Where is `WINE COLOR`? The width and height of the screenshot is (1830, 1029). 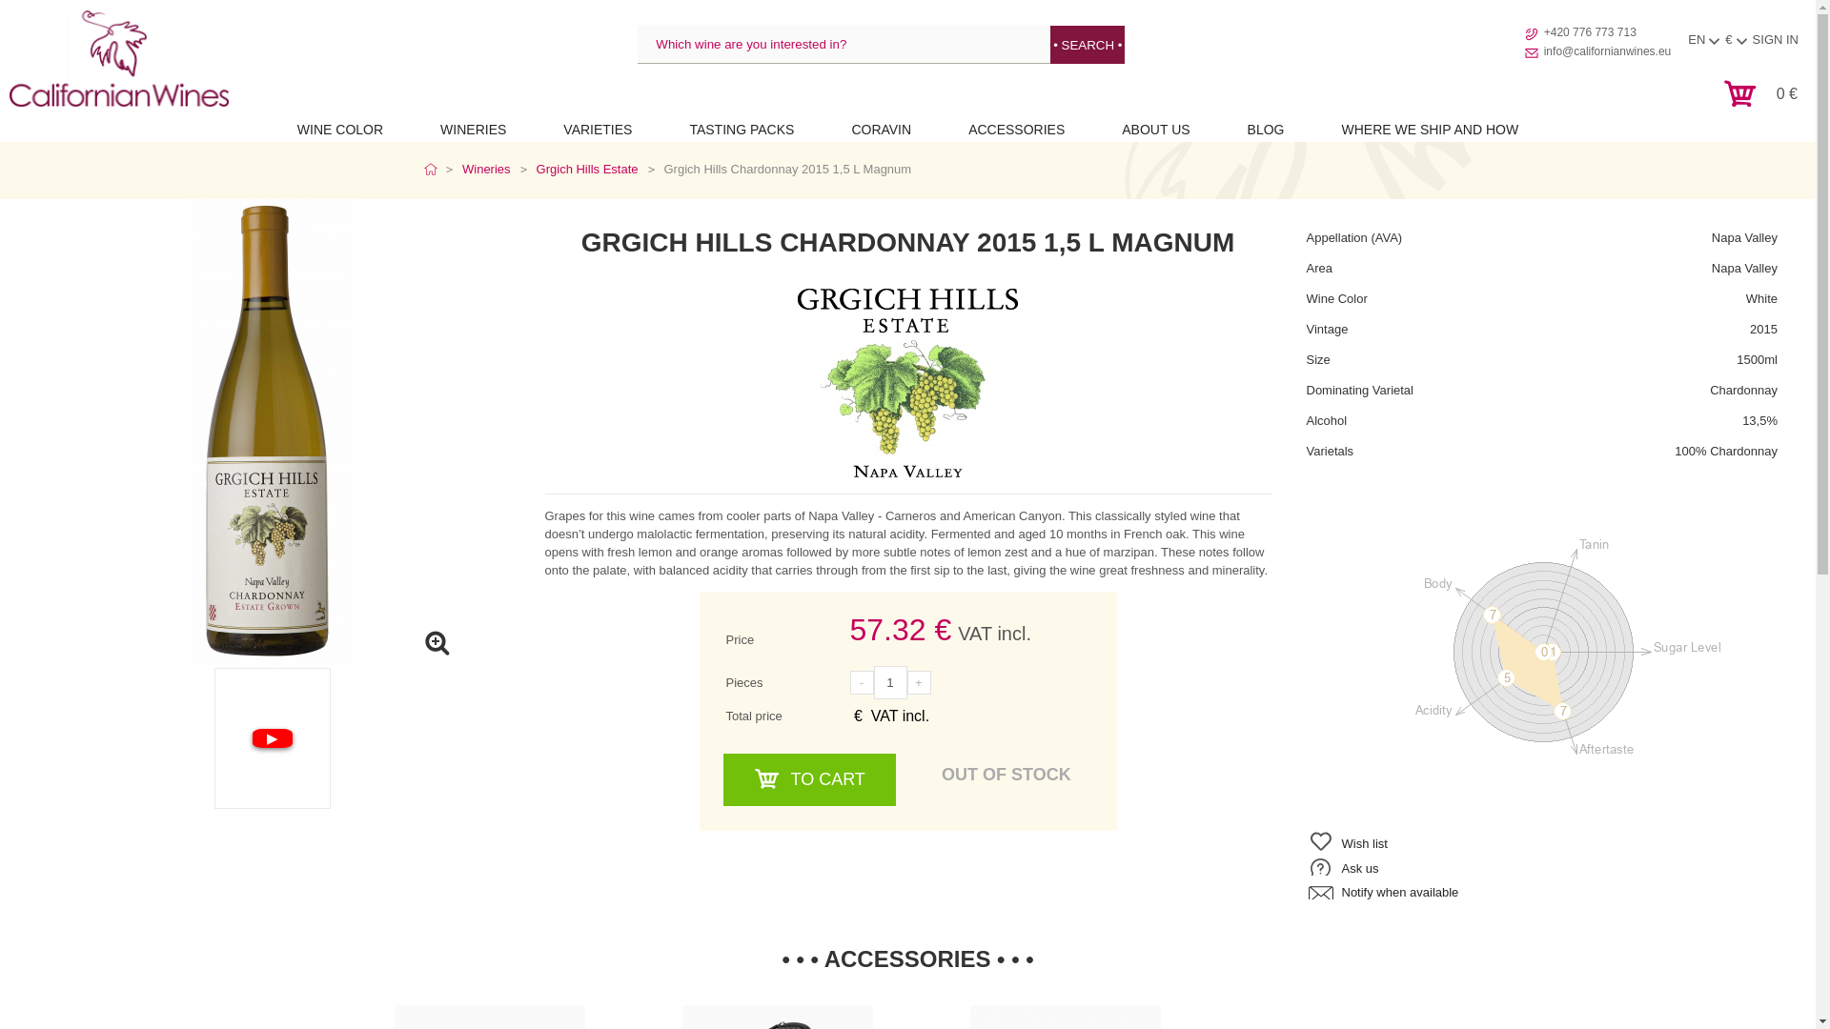 WINE COLOR is located at coordinates (340, 130).